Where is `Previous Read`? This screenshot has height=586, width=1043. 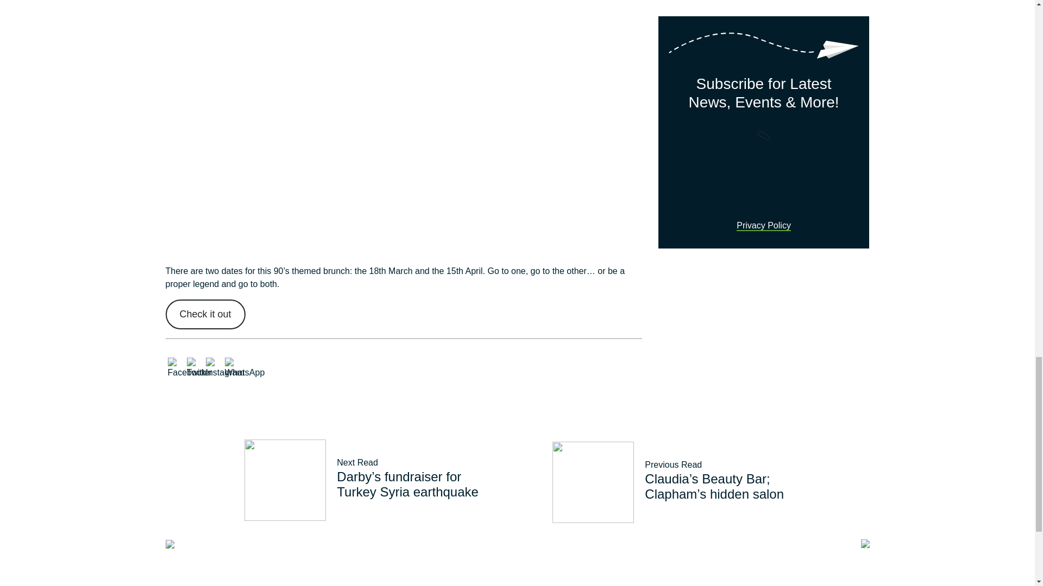
Previous Read is located at coordinates (673, 464).